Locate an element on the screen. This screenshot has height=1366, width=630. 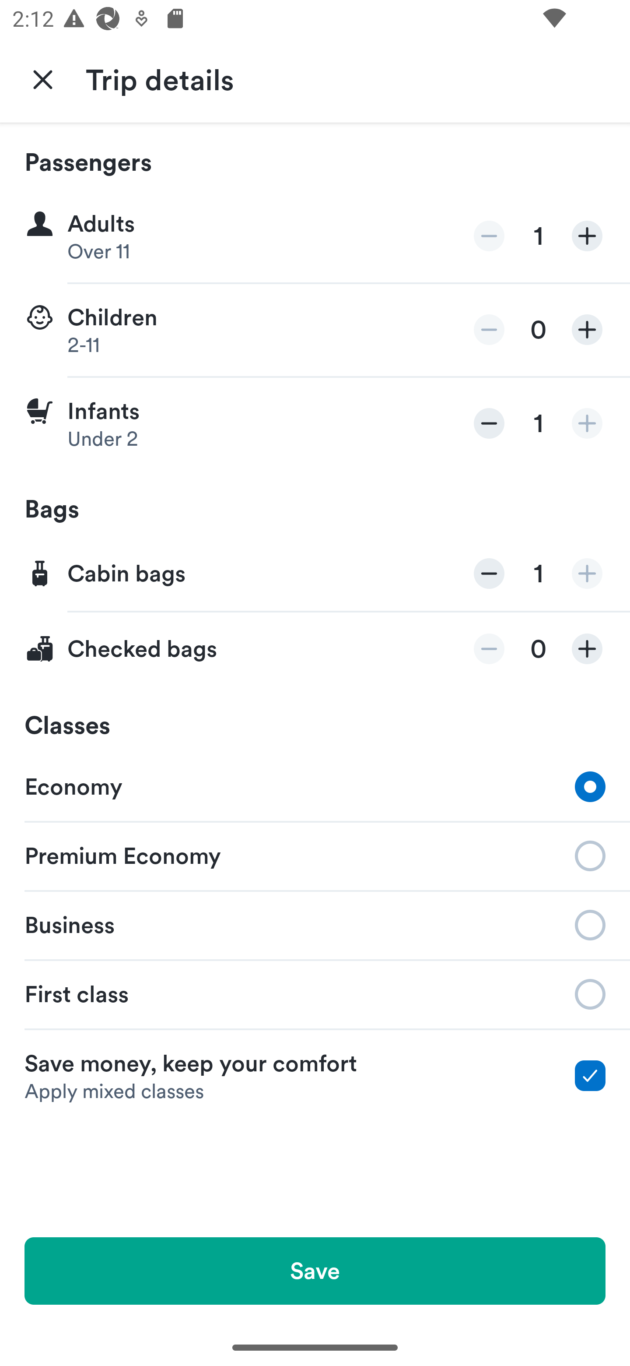
Remove is located at coordinates (489, 649).